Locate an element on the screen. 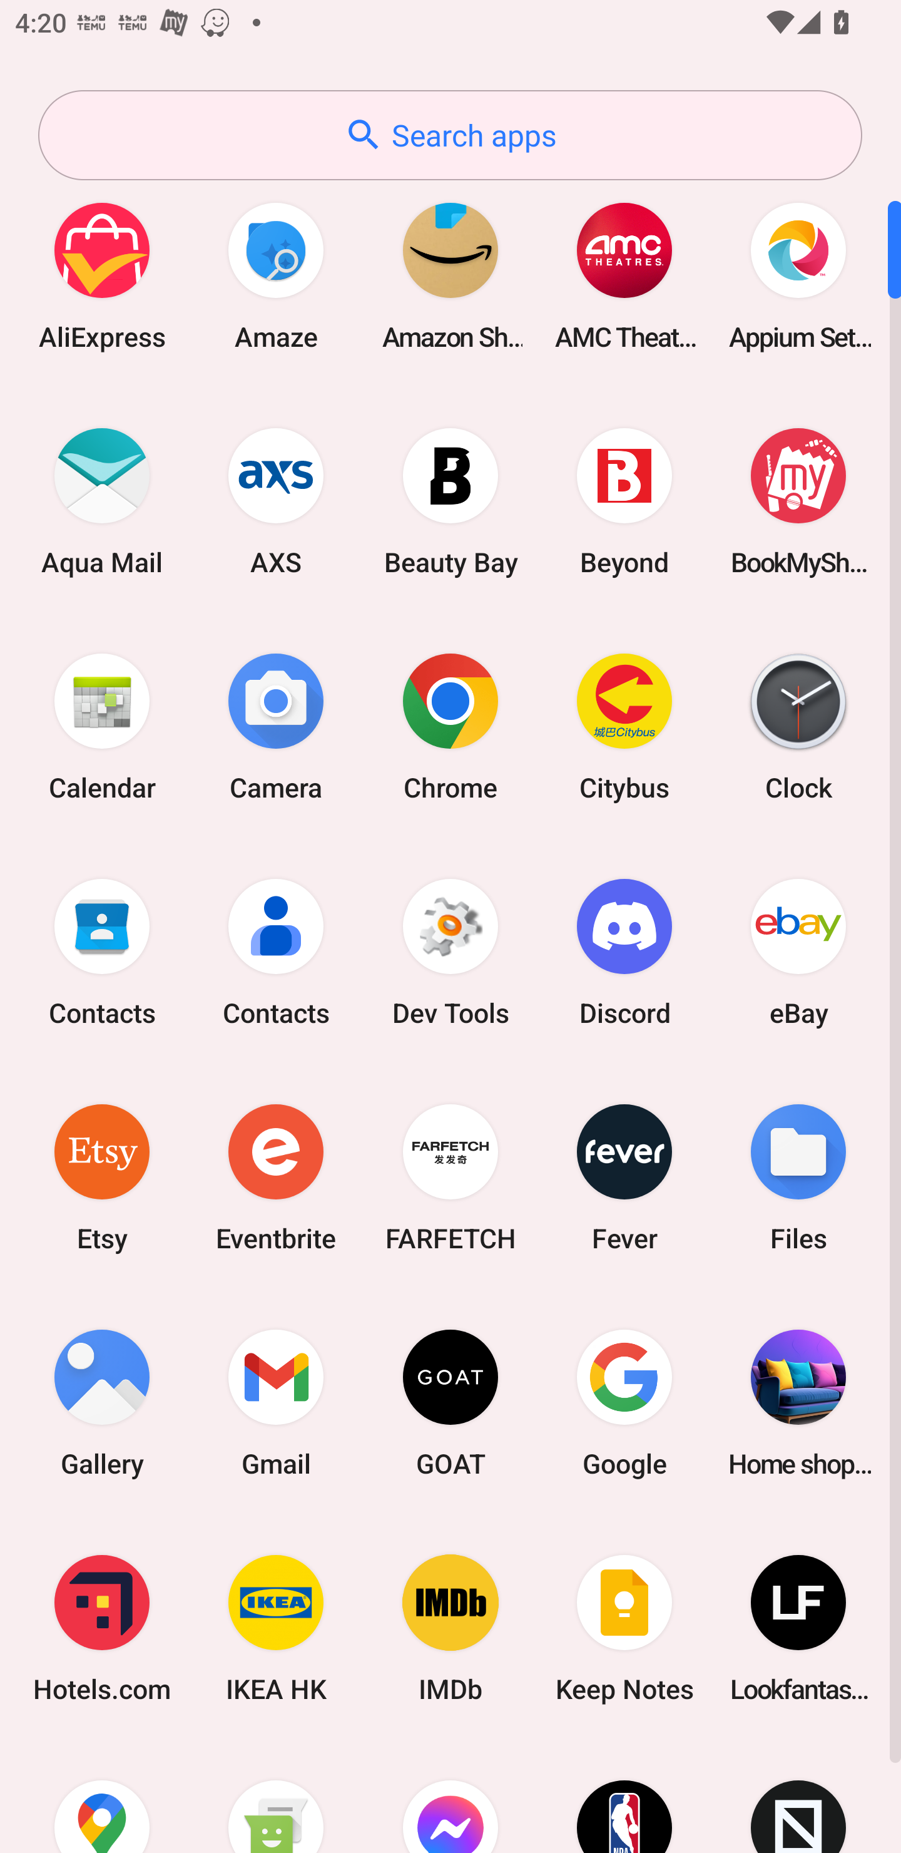 Image resolution: width=901 pixels, height=1853 pixels. BookMyShow is located at coordinates (798, 501).